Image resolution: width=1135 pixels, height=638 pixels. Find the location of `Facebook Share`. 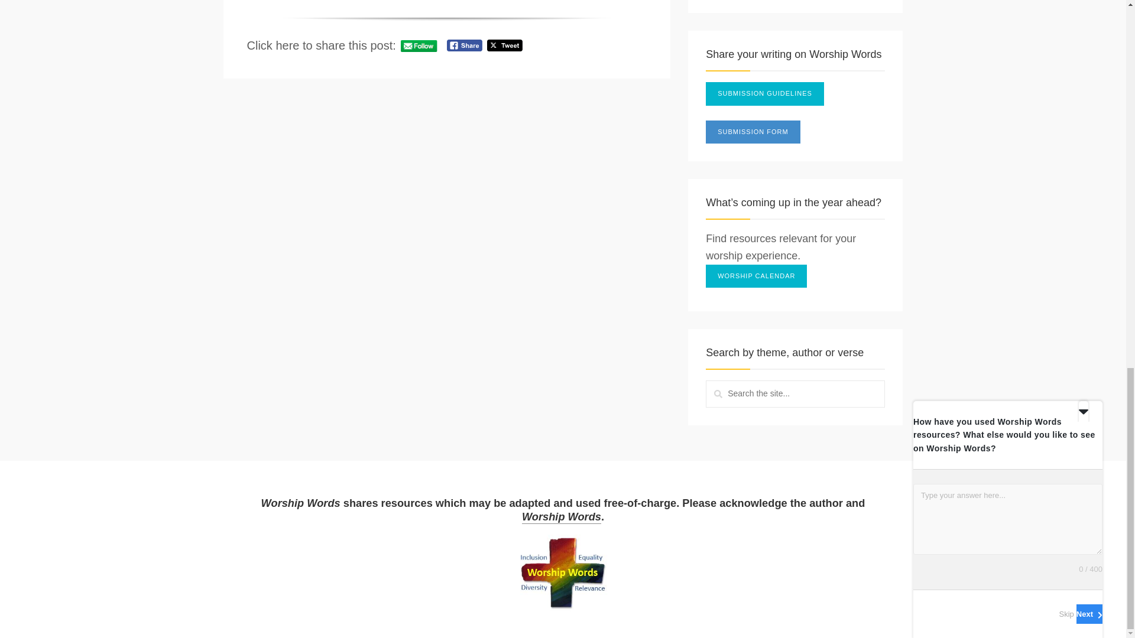

Facebook Share is located at coordinates (464, 45).